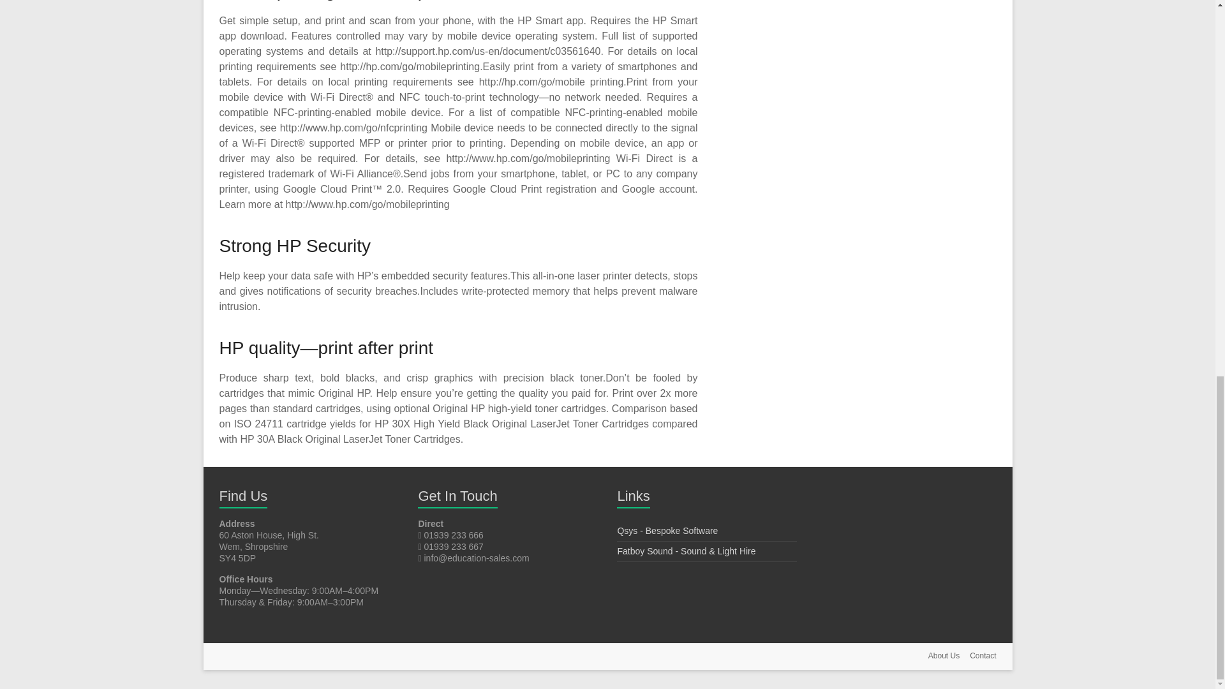 The height and width of the screenshot is (689, 1225). I want to click on About Us, so click(938, 657).